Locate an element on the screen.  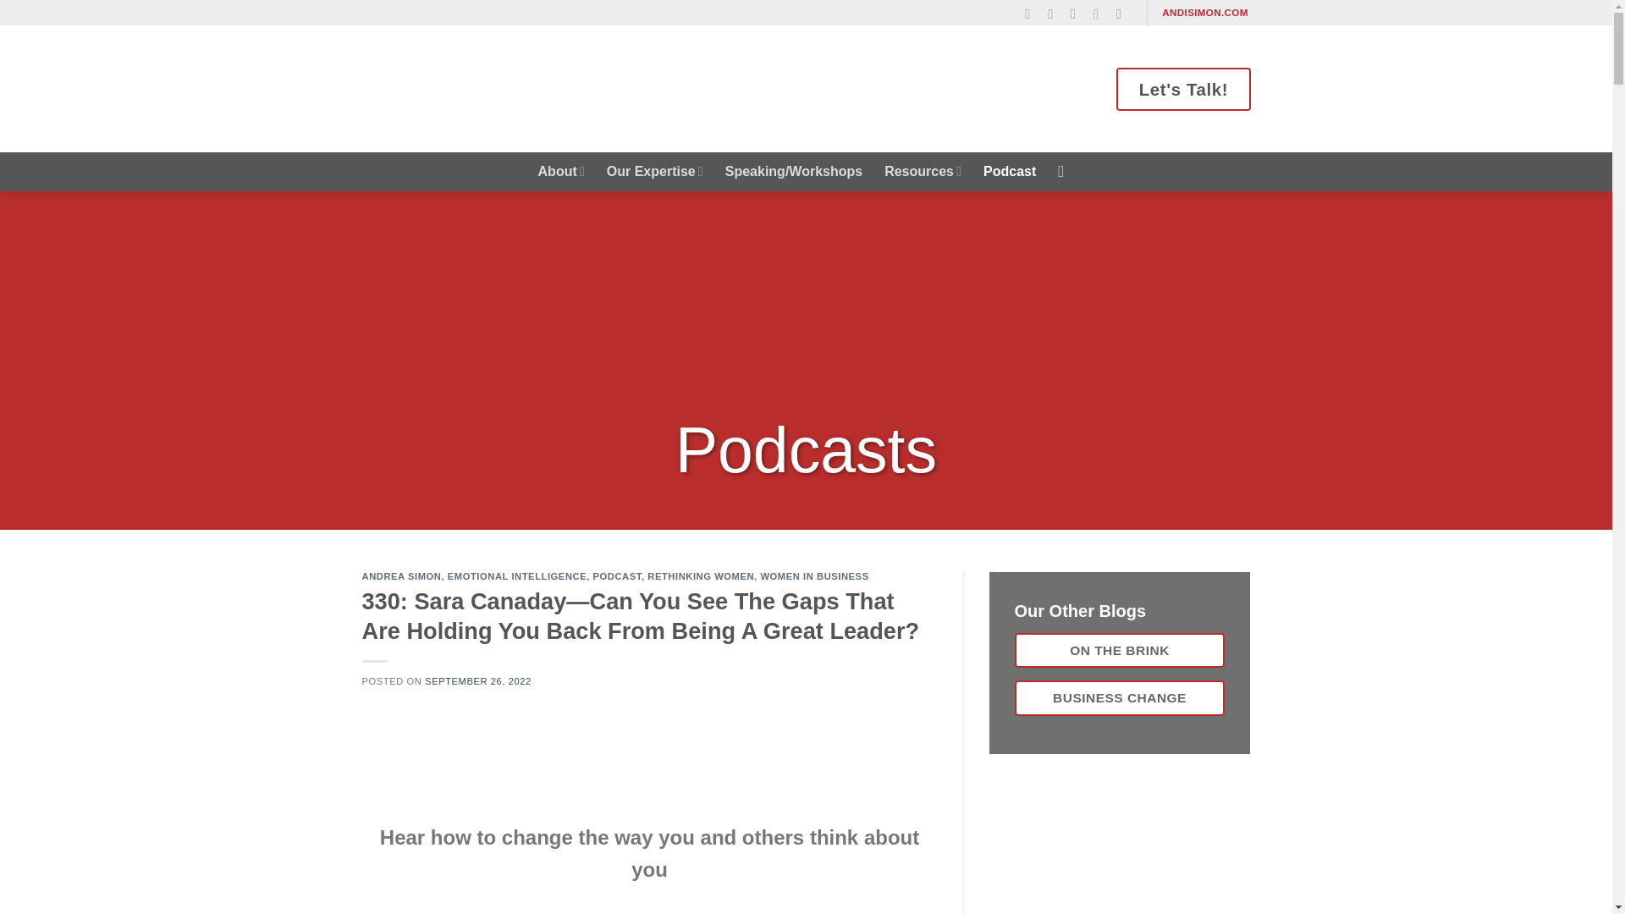
Podcast is located at coordinates (1009, 171).